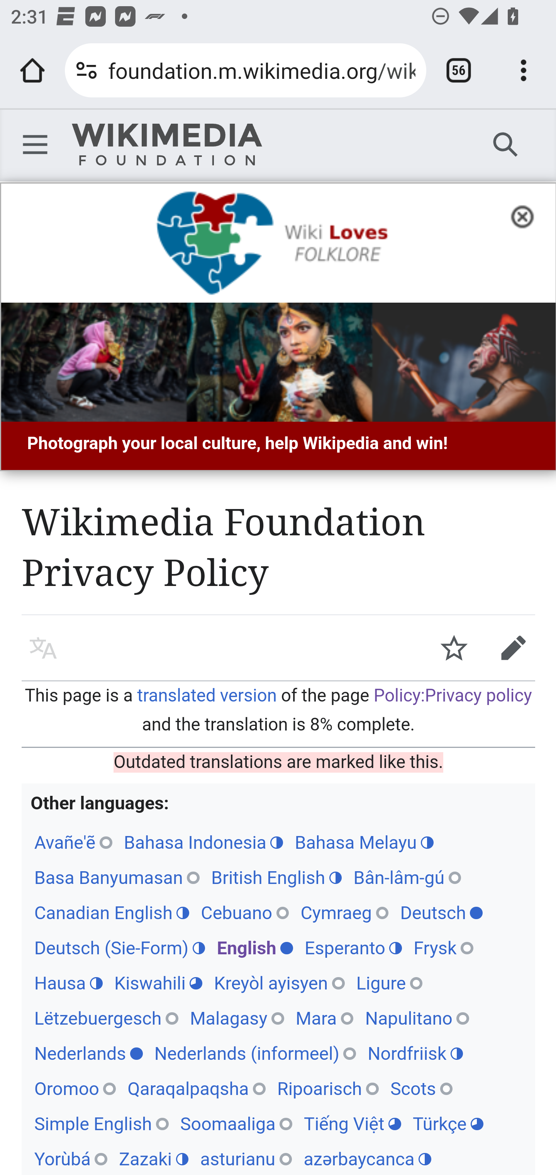  I want to click on Mara, so click(324, 1019).